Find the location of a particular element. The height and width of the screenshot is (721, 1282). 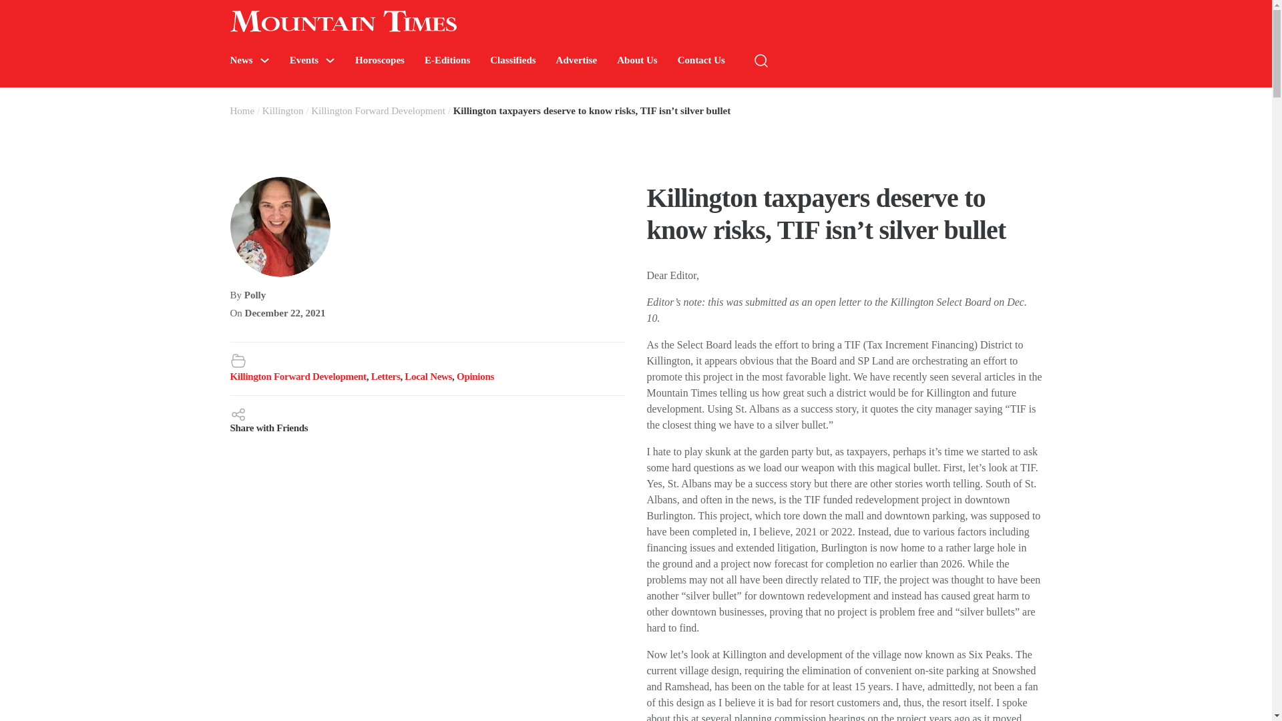

Search is located at coordinates (1122, 100).